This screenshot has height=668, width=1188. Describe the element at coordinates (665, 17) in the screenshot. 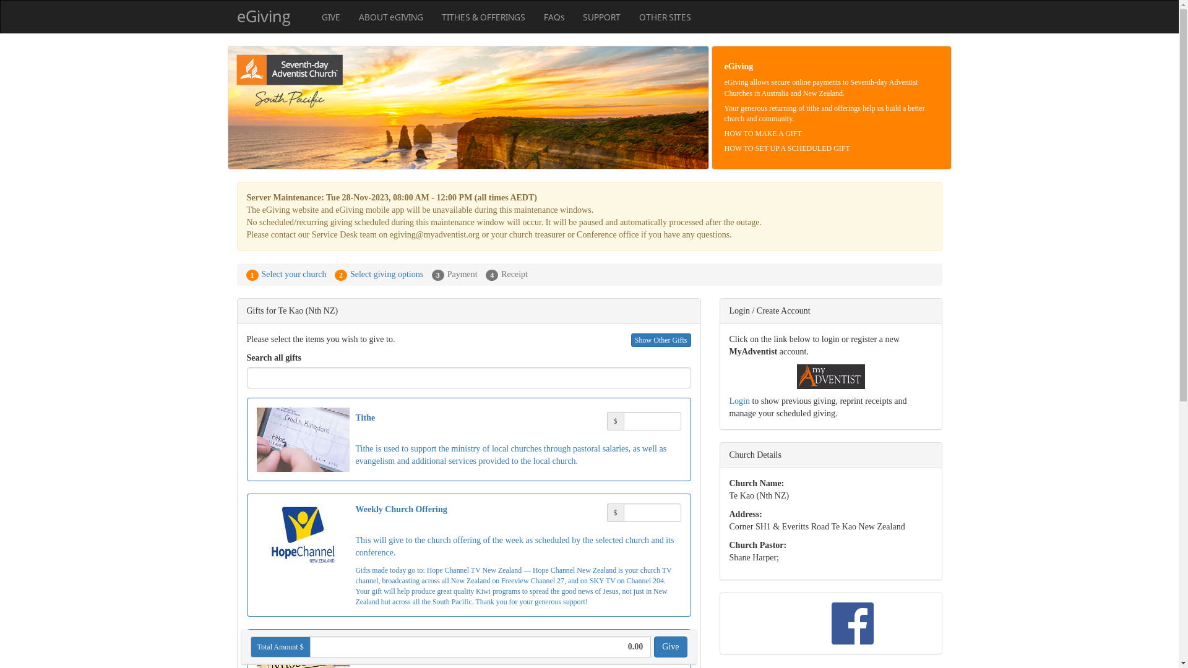

I see `OTHER SITES` at that location.